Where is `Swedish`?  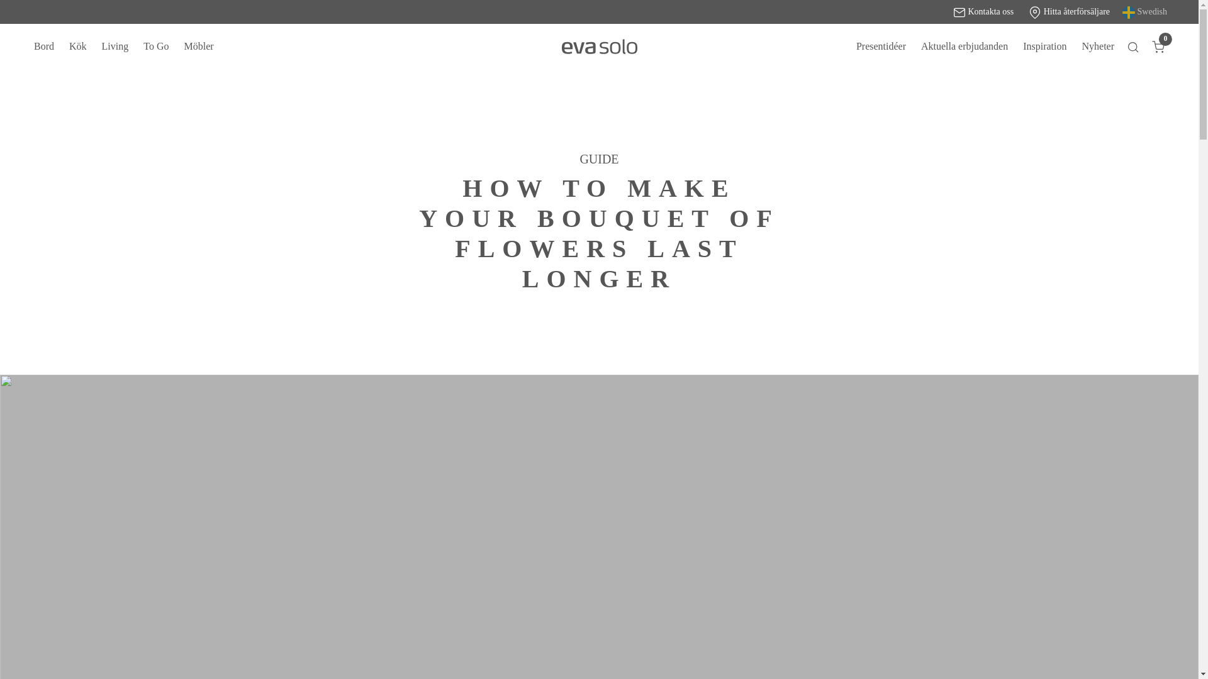 Swedish is located at coordinates (1144, 11).